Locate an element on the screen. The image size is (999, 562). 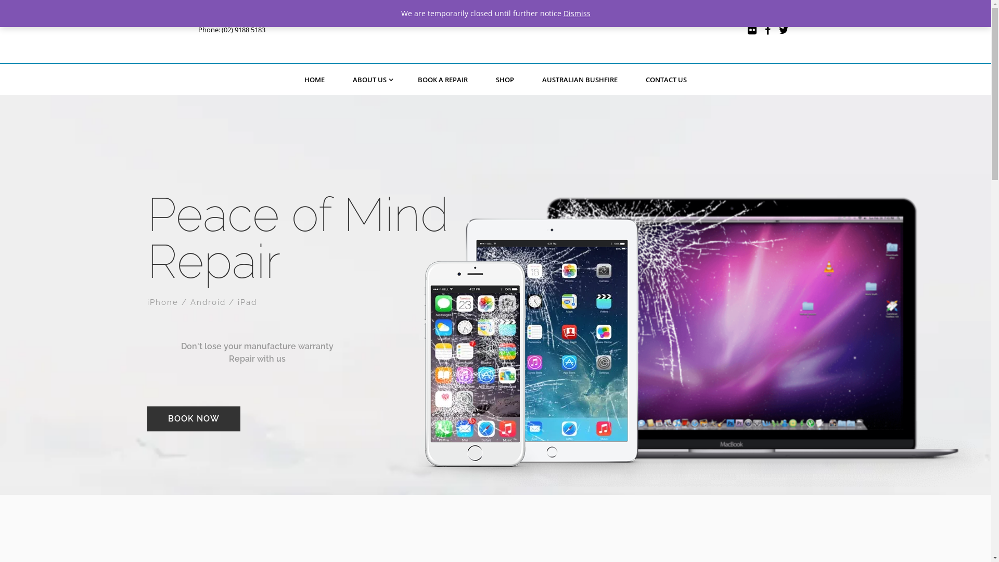
ABOUT US is located at coordinates (372, 80).